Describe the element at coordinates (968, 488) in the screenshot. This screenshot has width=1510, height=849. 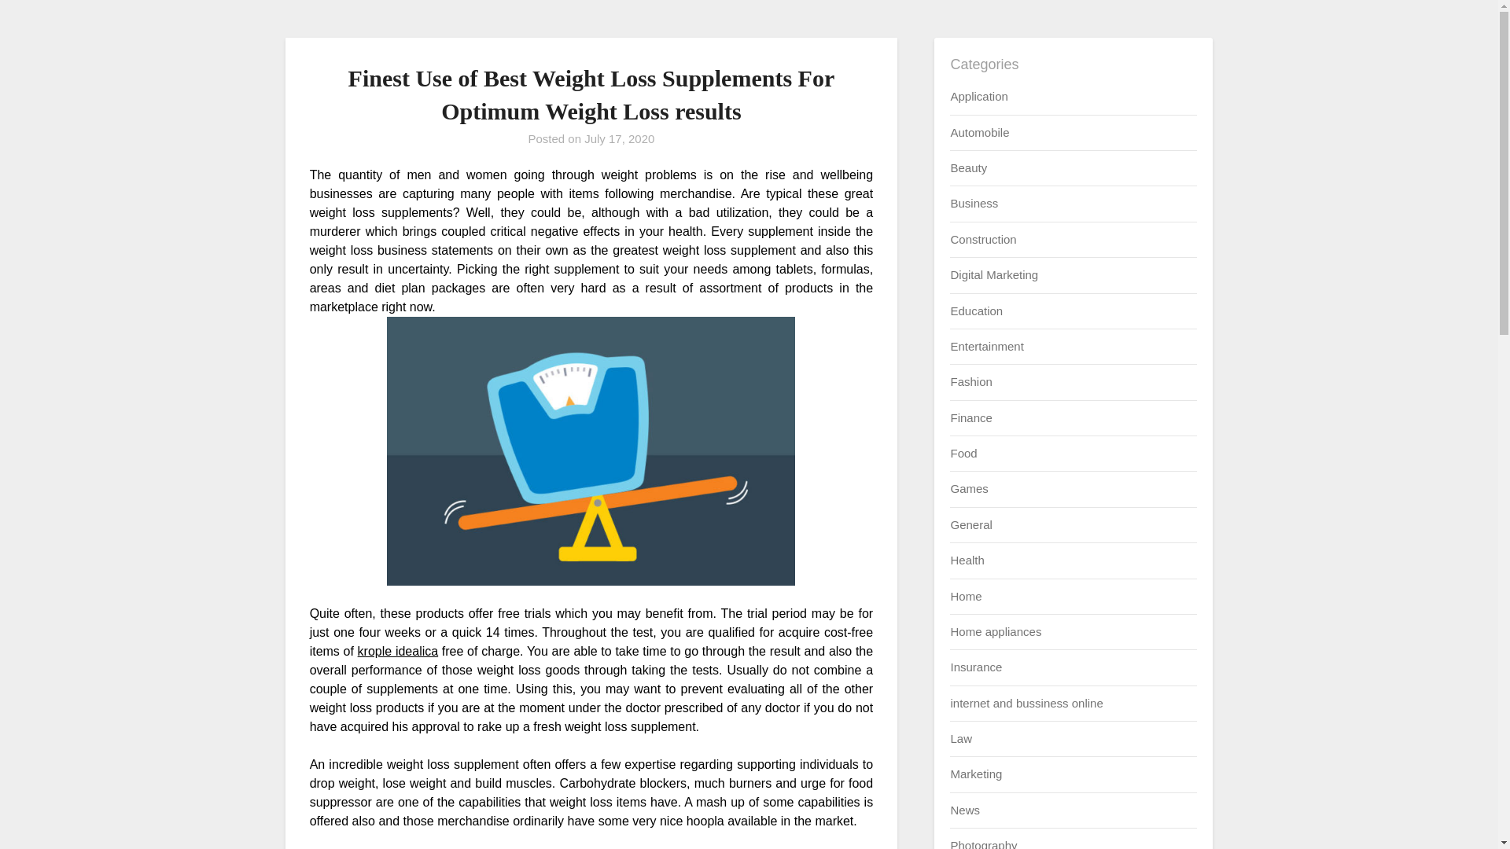
I see `Games` at that location.